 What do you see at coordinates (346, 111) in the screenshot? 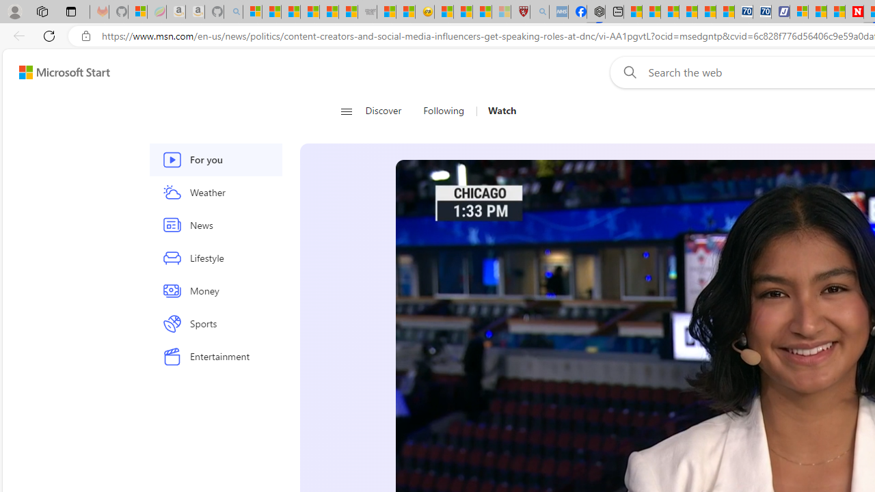
I see `Open navigation menu` at bounding box center [346, 111].